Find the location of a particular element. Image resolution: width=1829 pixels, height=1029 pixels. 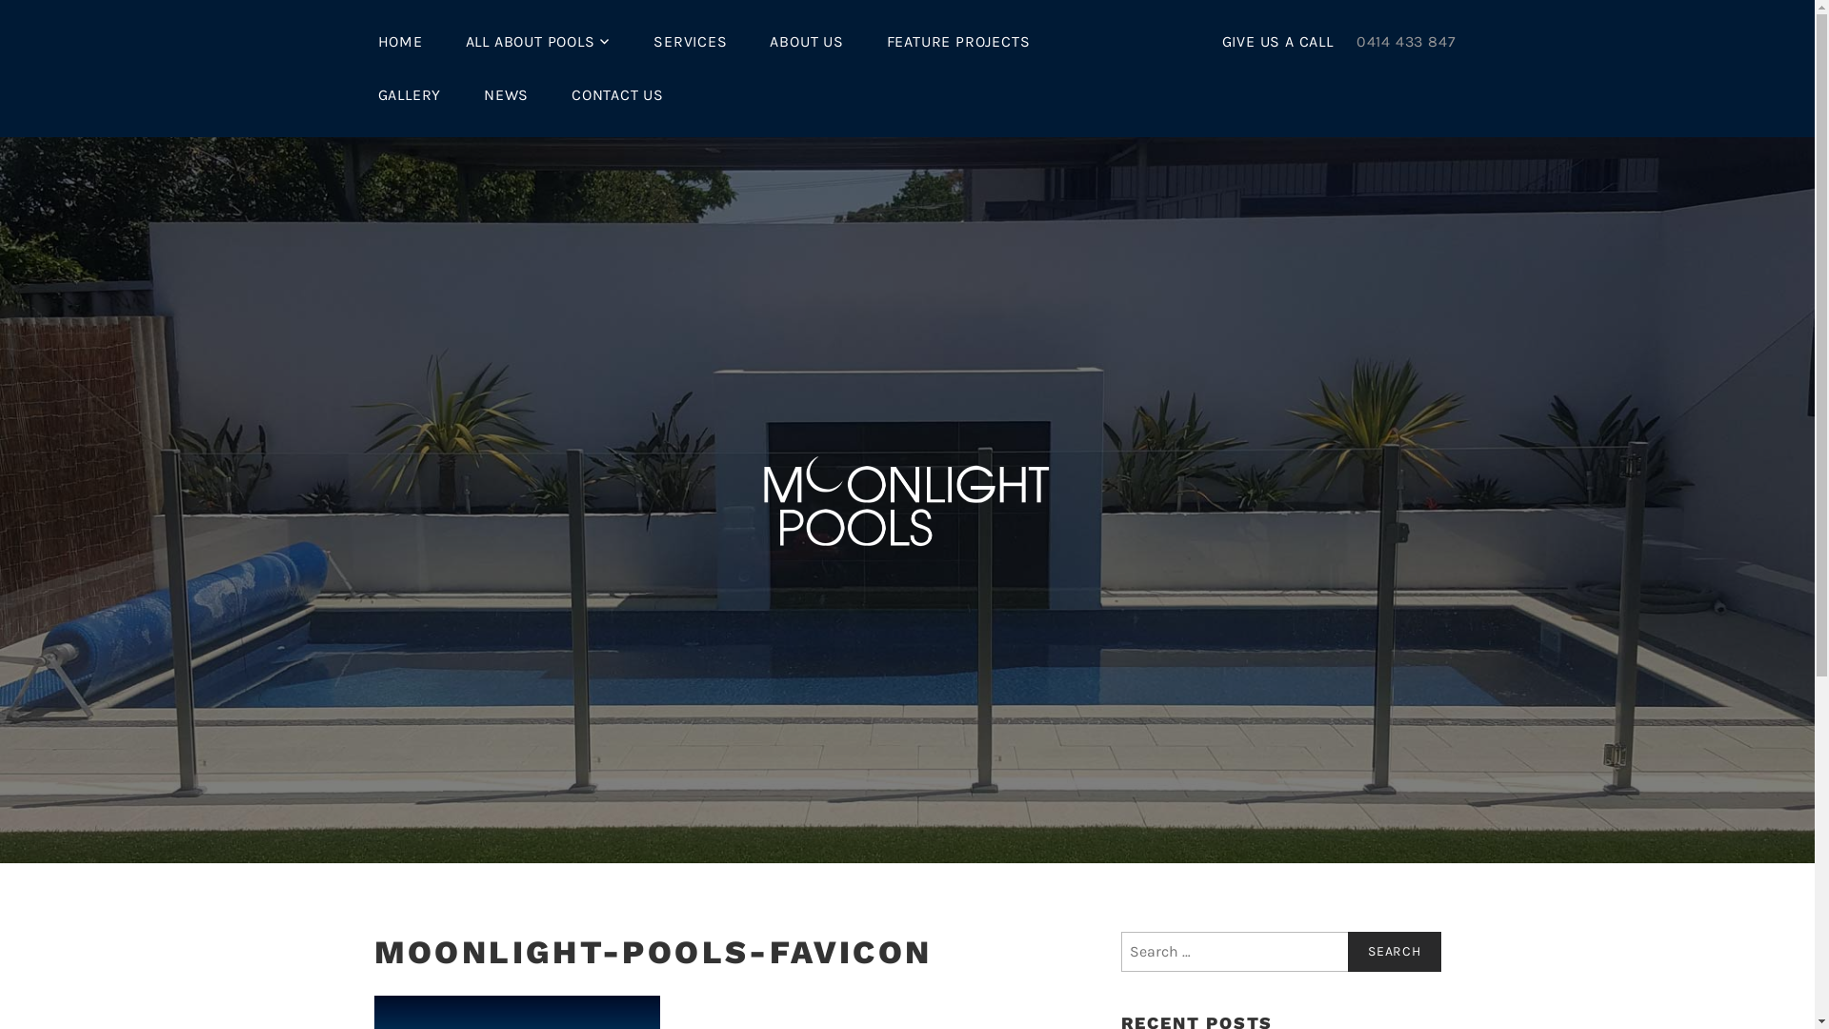

FEATURE PROJECTS is located at coordinates (958, 42).